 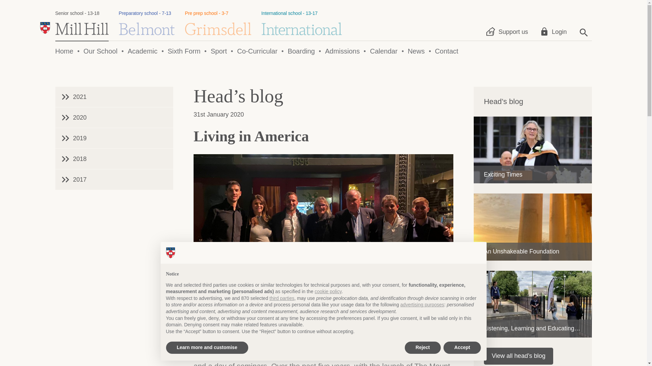 What do you see at coordinates (533, 227) in the screenshot?
I see `An Unshakeable Foundation` at bounding box center [533, 227].